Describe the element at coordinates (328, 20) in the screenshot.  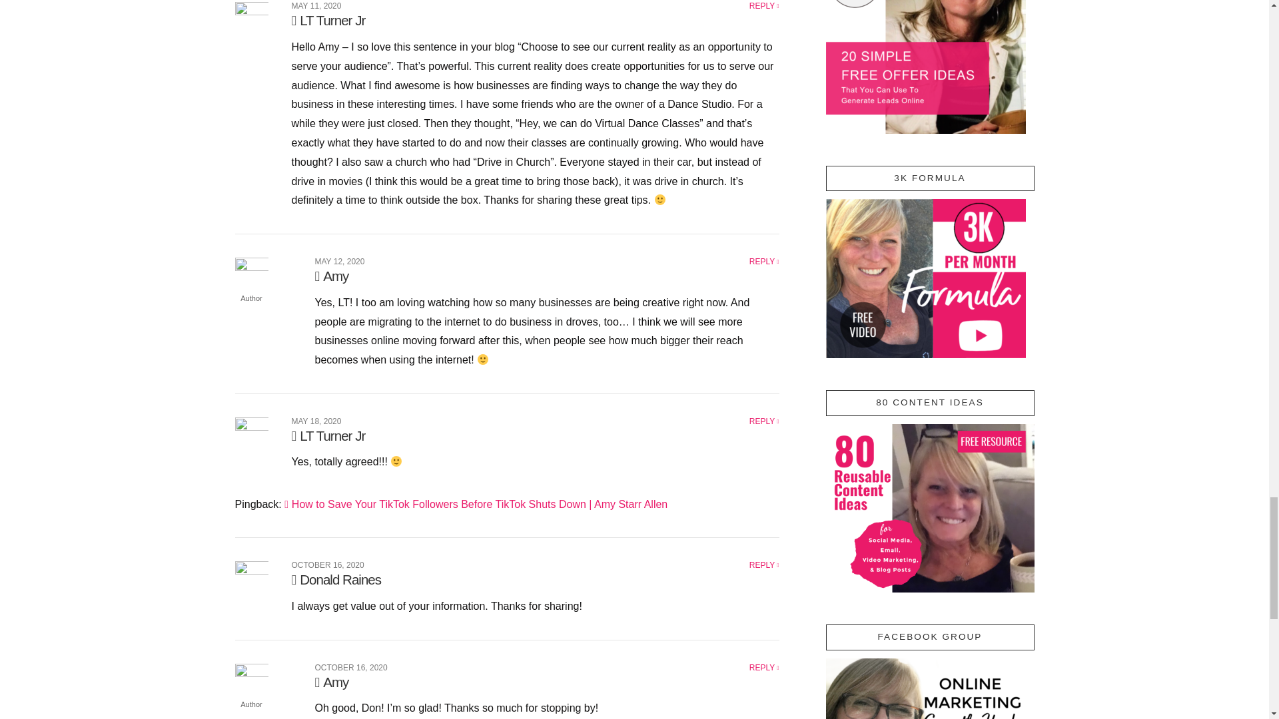
I see `LT Turner Jr` at that location.